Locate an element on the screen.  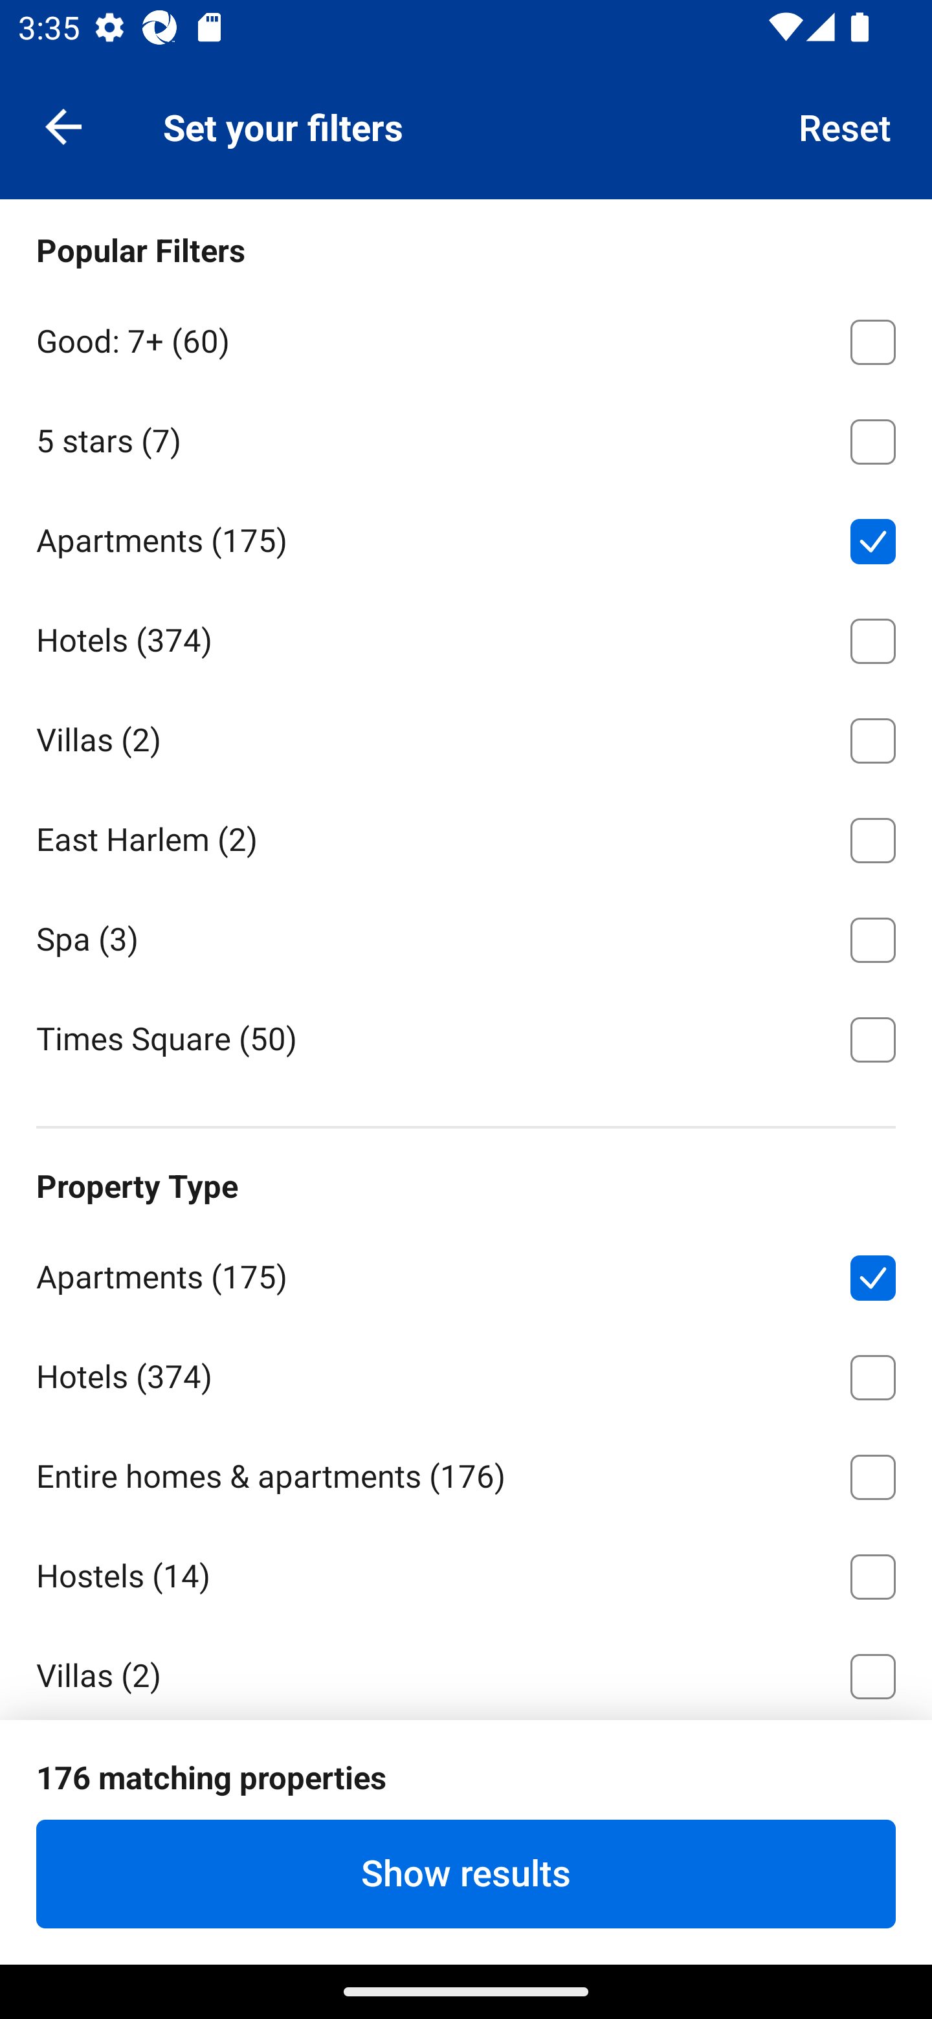
Apartments ⁦(175) is located at coordinates (466, 1272).